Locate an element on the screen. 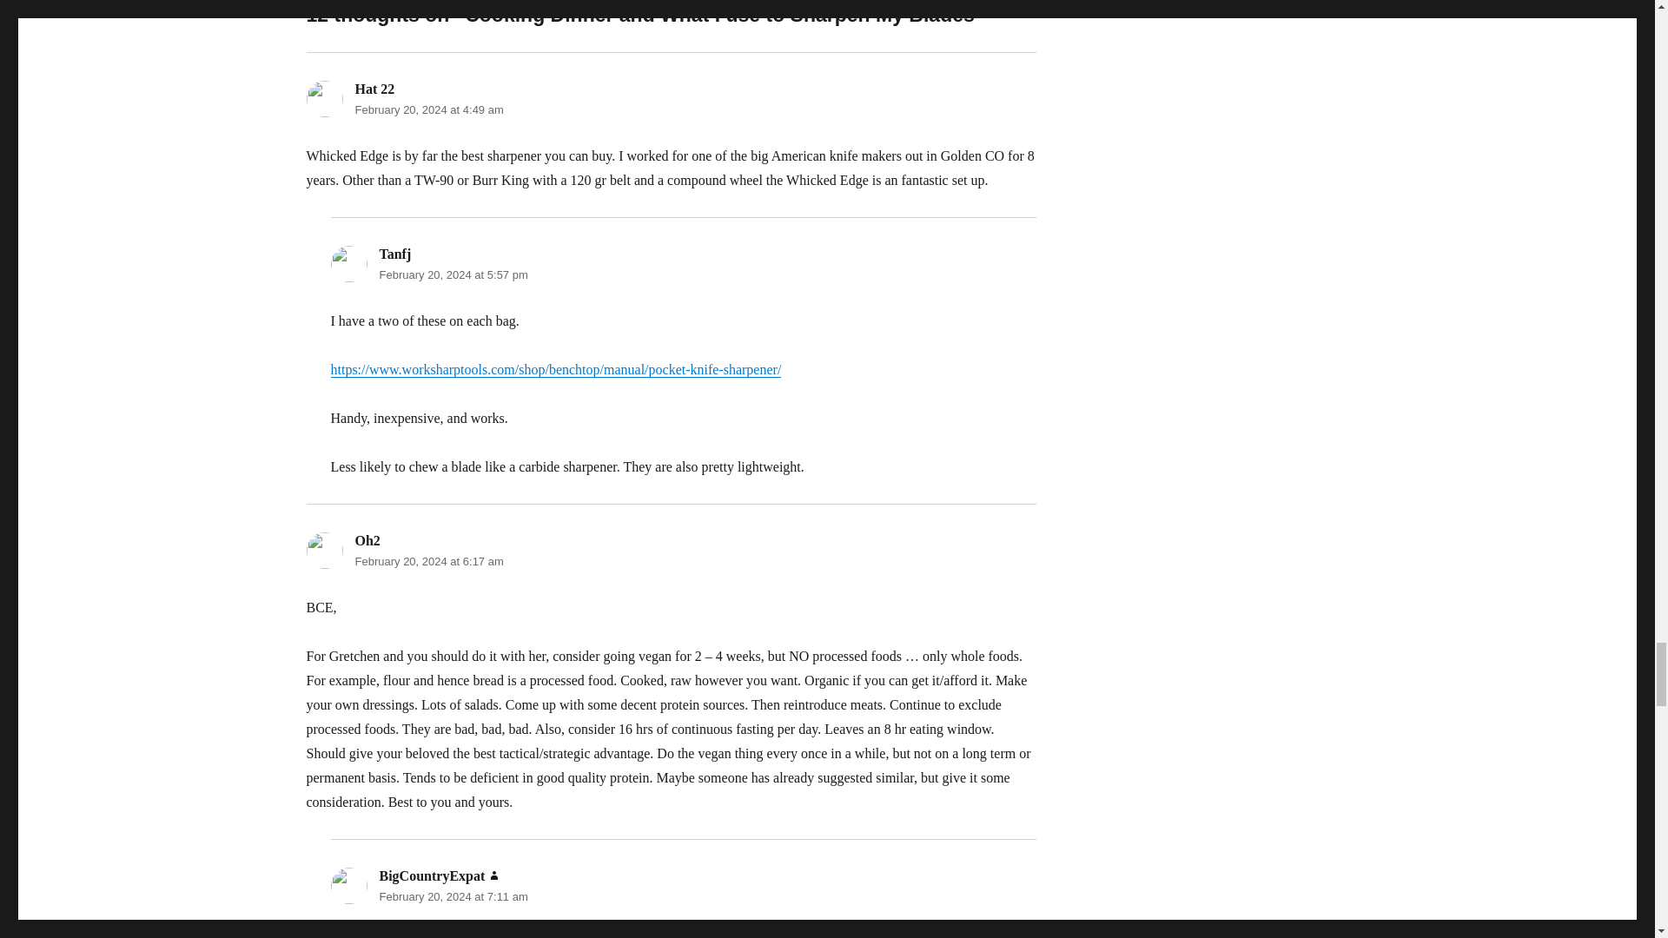 The height and width of the screenshot is (938, 1668). February 20, 2024 at 5:57 pm is located at coordinates (452, 274).